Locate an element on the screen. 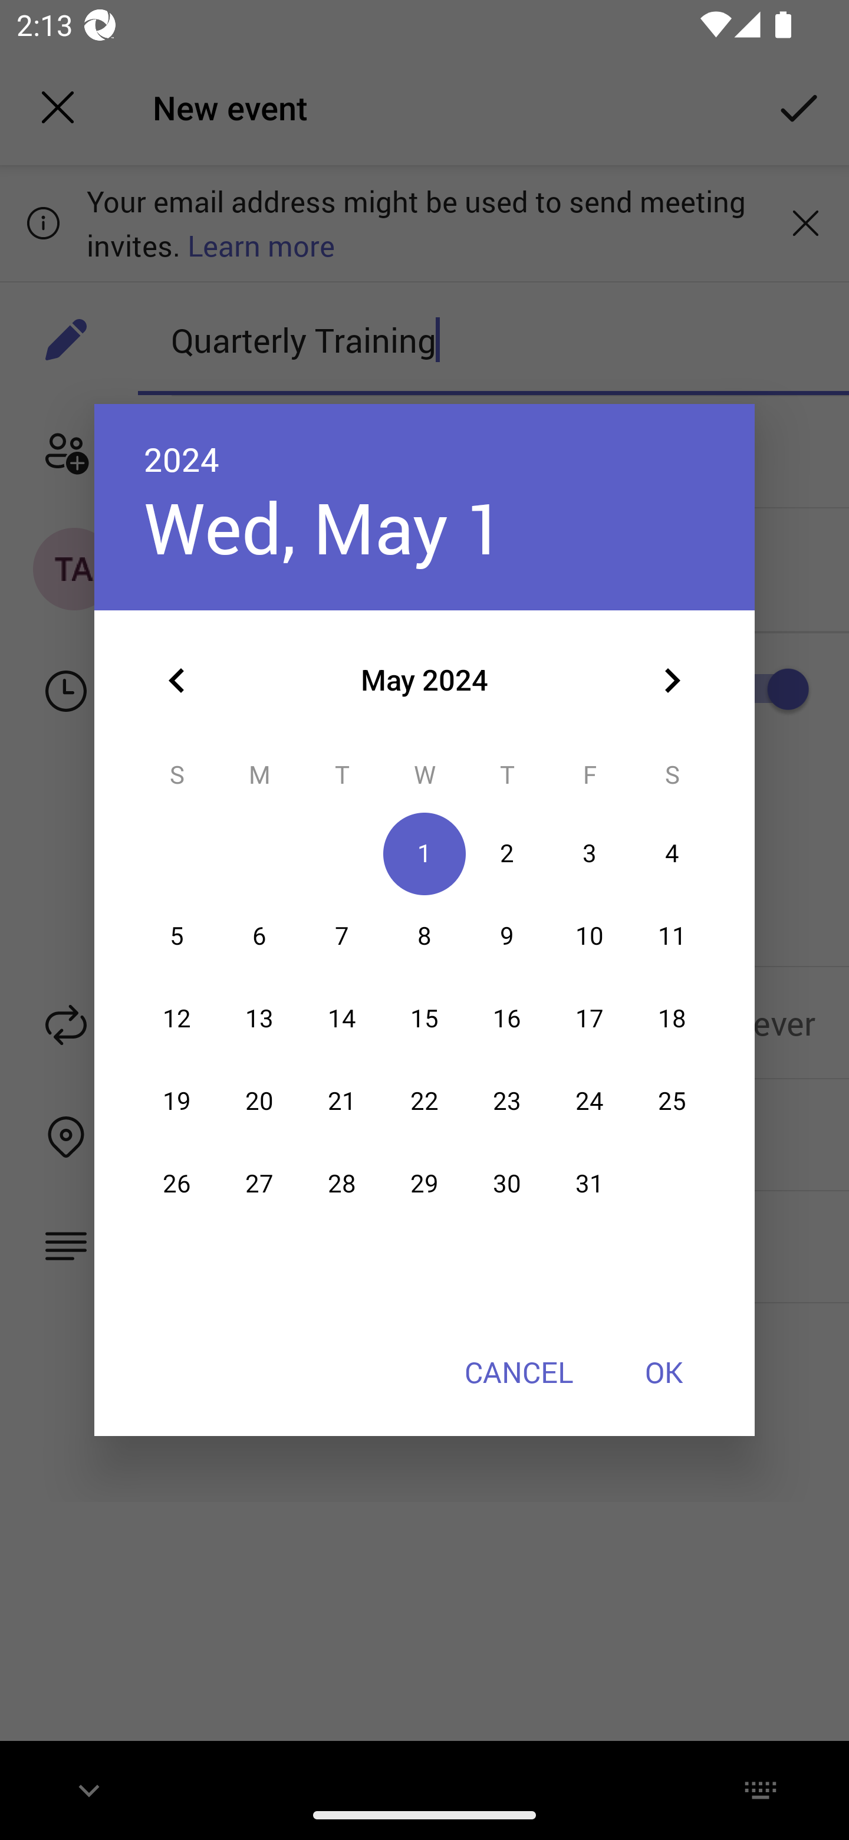 The height and width of the screenshot is (1840, 849). 12 12 May 2024 is located at coordinates (177, 1018).